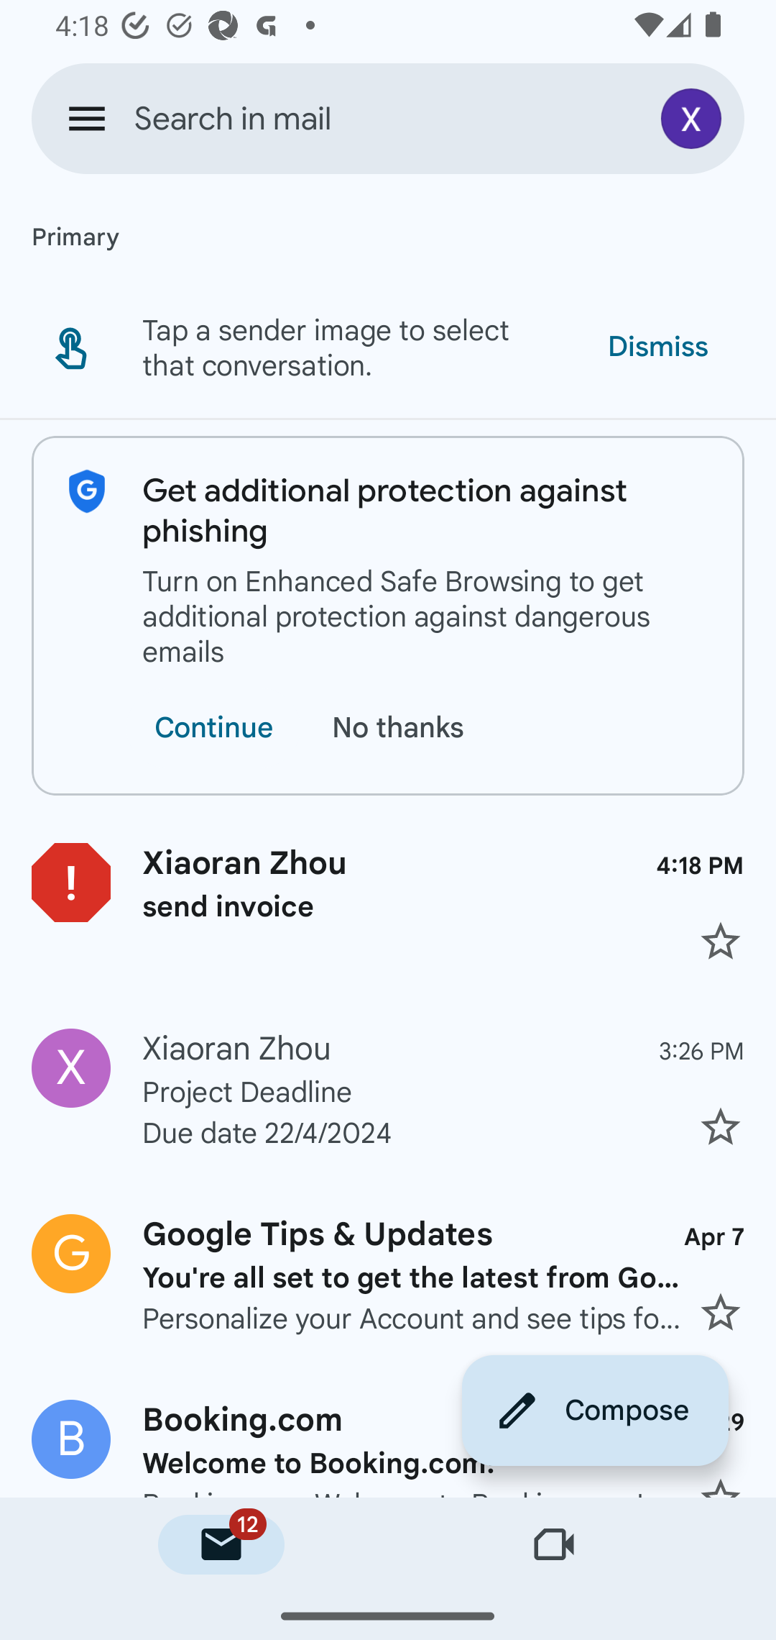 Image resolution: width=776 pixels, height=1640 pixels. I want to click on No thanks, so click(402, 728).